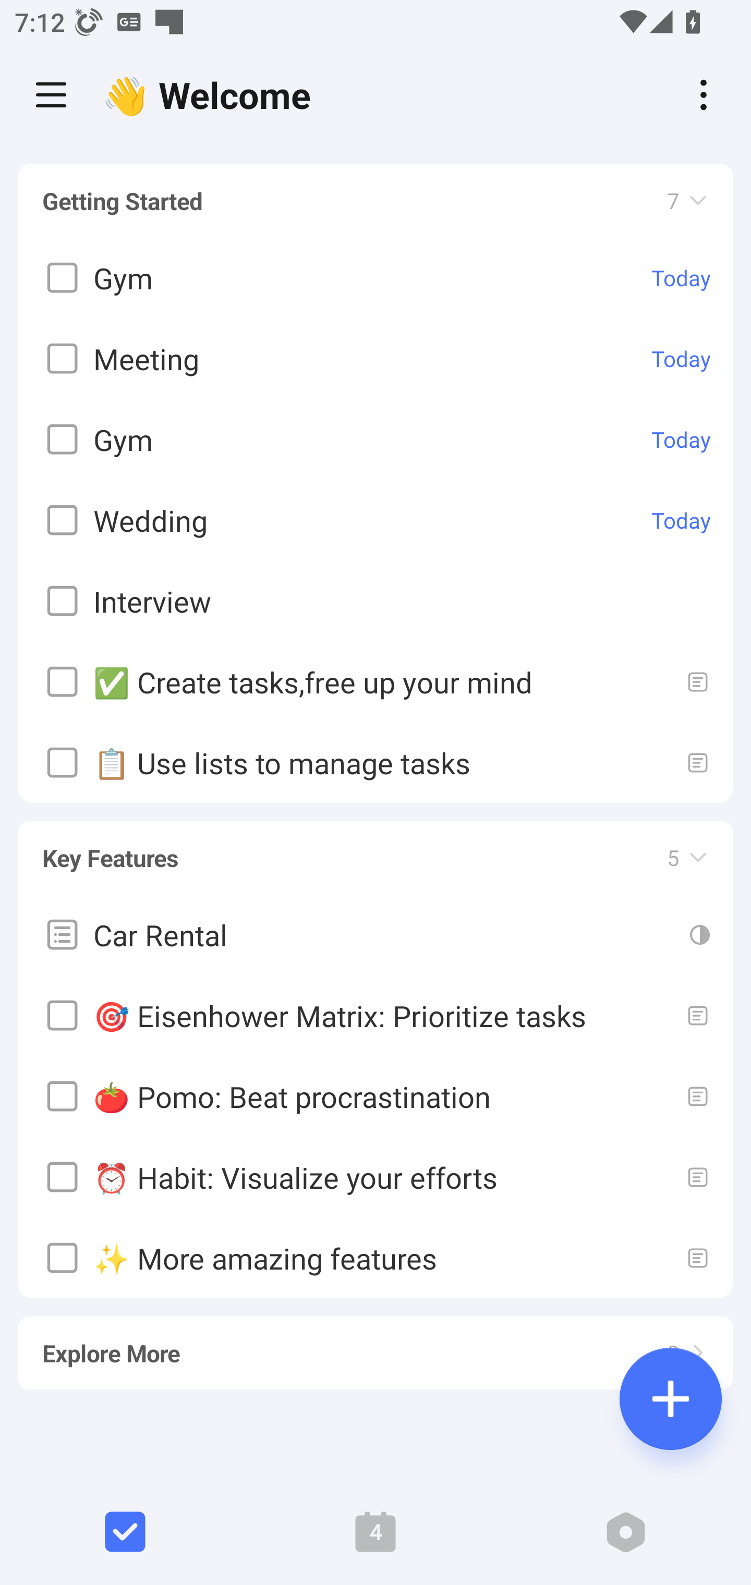 This screenshot has width=751, height=1585. I want to click on Car Rental, so click(375, 934).